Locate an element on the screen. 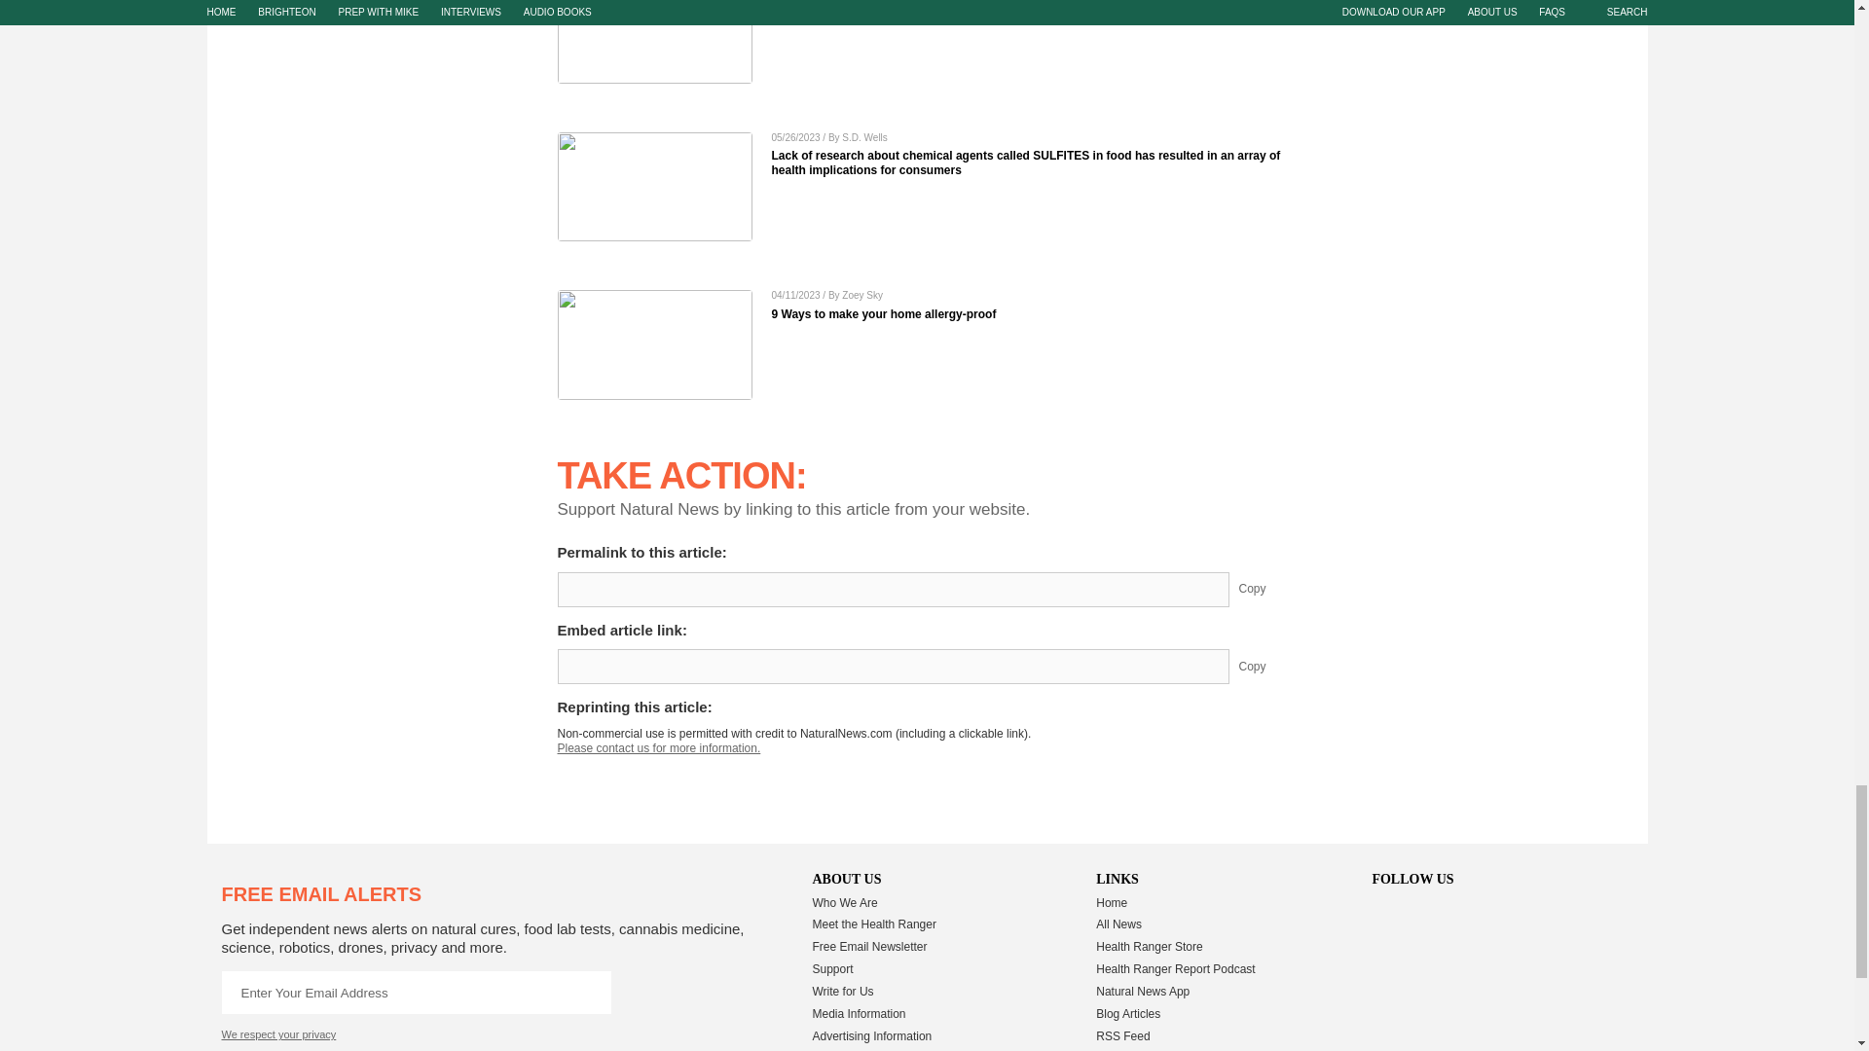  Copy Embed Link is located at coordinates (1267, 667).